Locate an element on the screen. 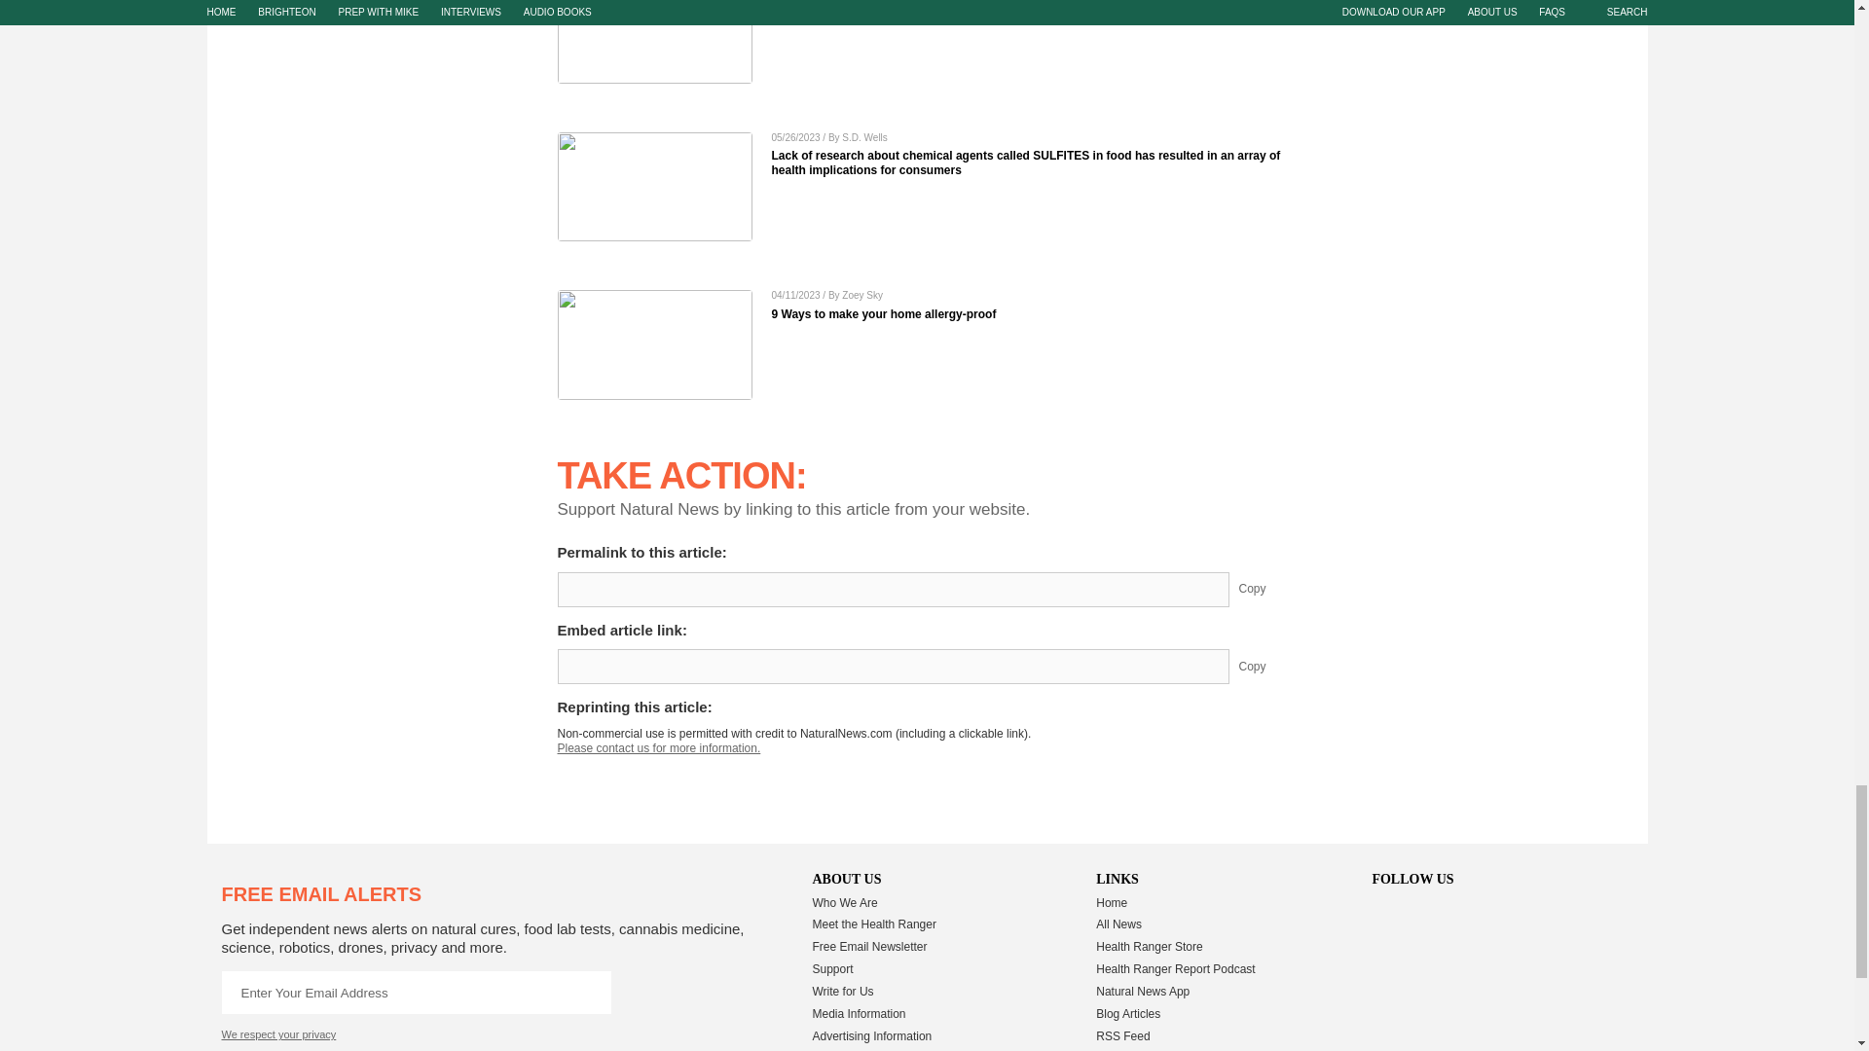  Copy Embed Link is located at coordinates (1267, 667).